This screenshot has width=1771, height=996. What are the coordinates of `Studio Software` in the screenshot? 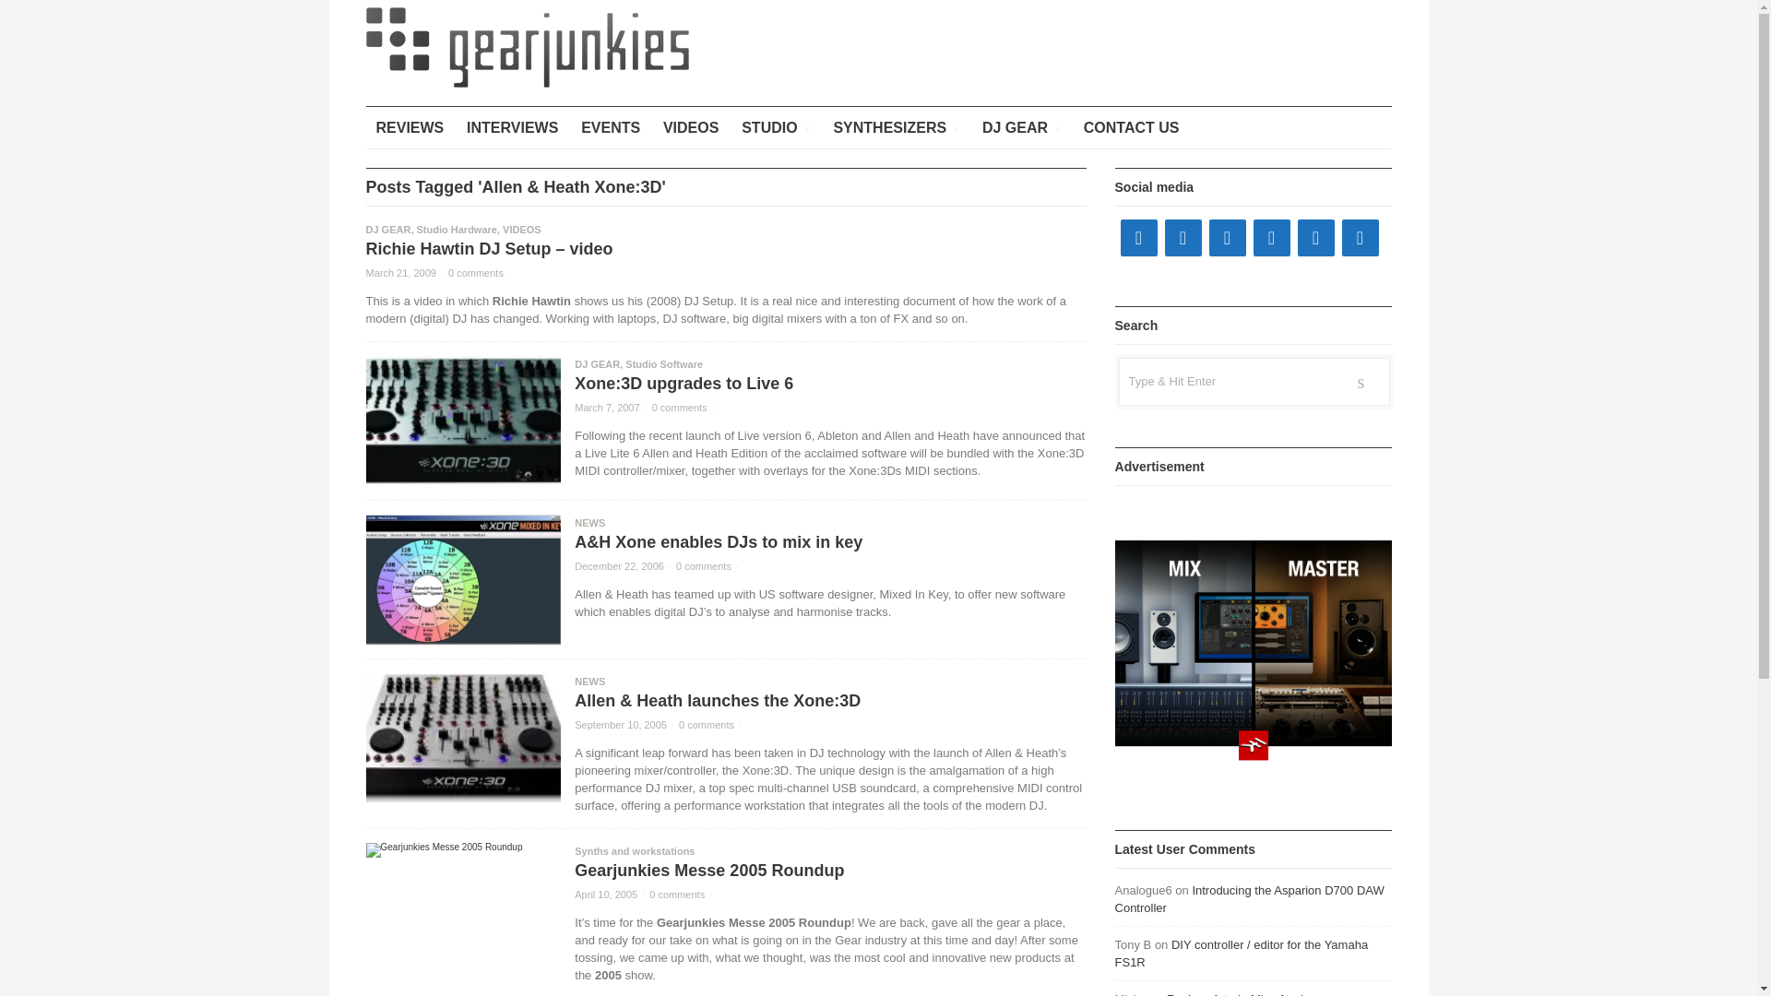 It's located at (664, 363).